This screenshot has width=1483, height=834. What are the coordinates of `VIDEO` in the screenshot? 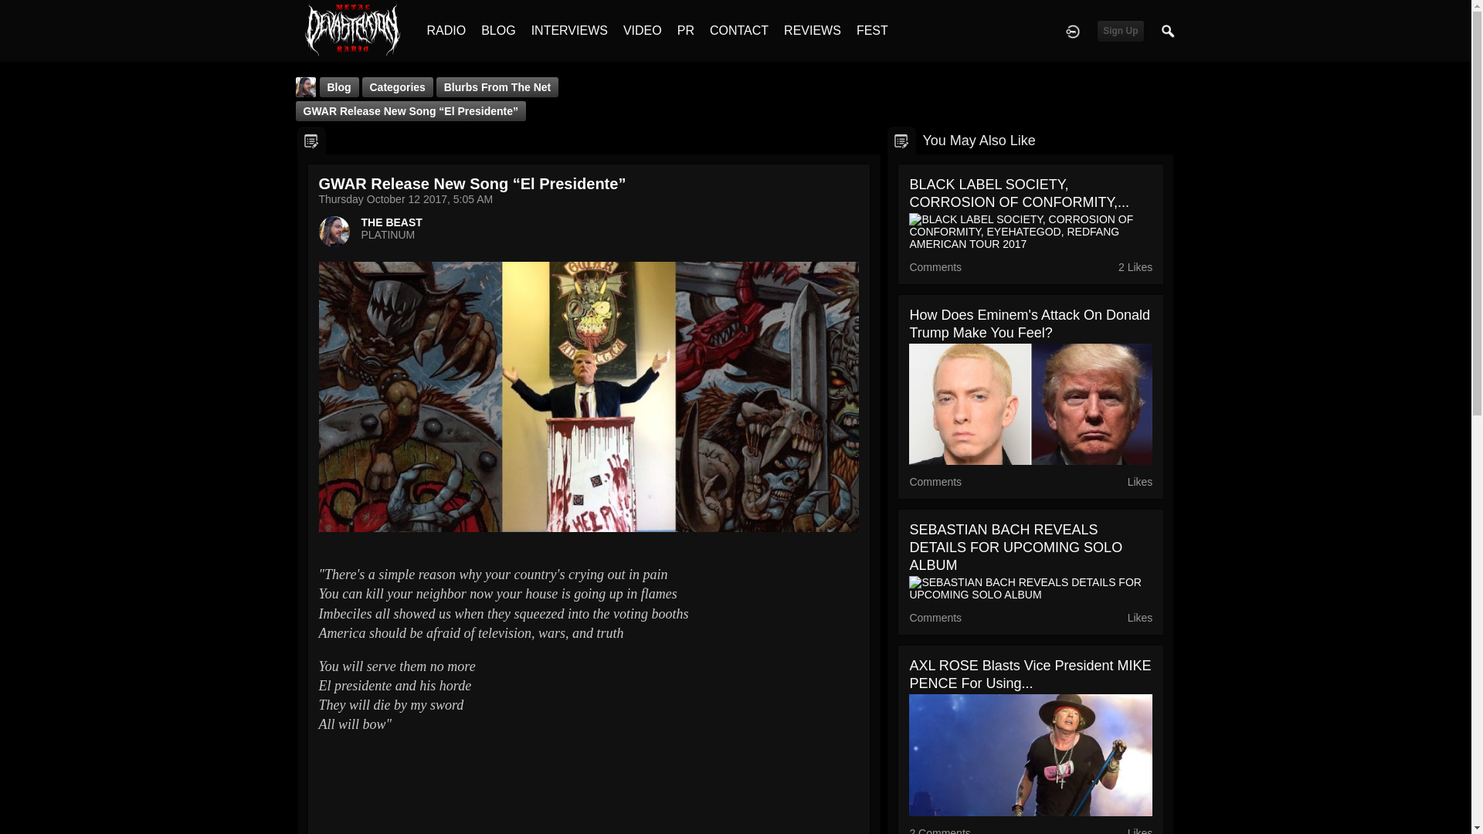 It's located at (642, 31).